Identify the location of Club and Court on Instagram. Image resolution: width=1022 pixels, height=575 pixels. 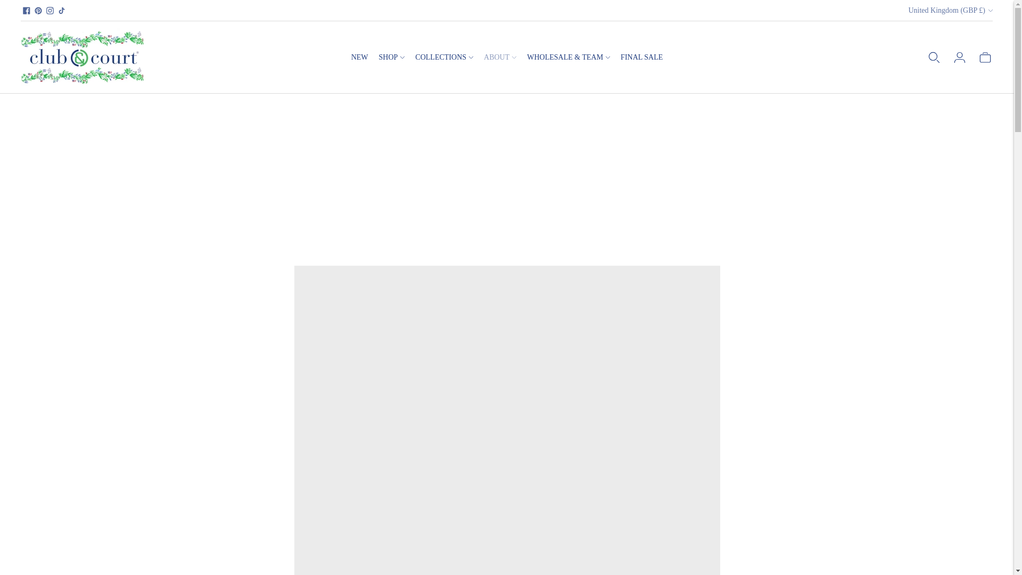
(50, 11).